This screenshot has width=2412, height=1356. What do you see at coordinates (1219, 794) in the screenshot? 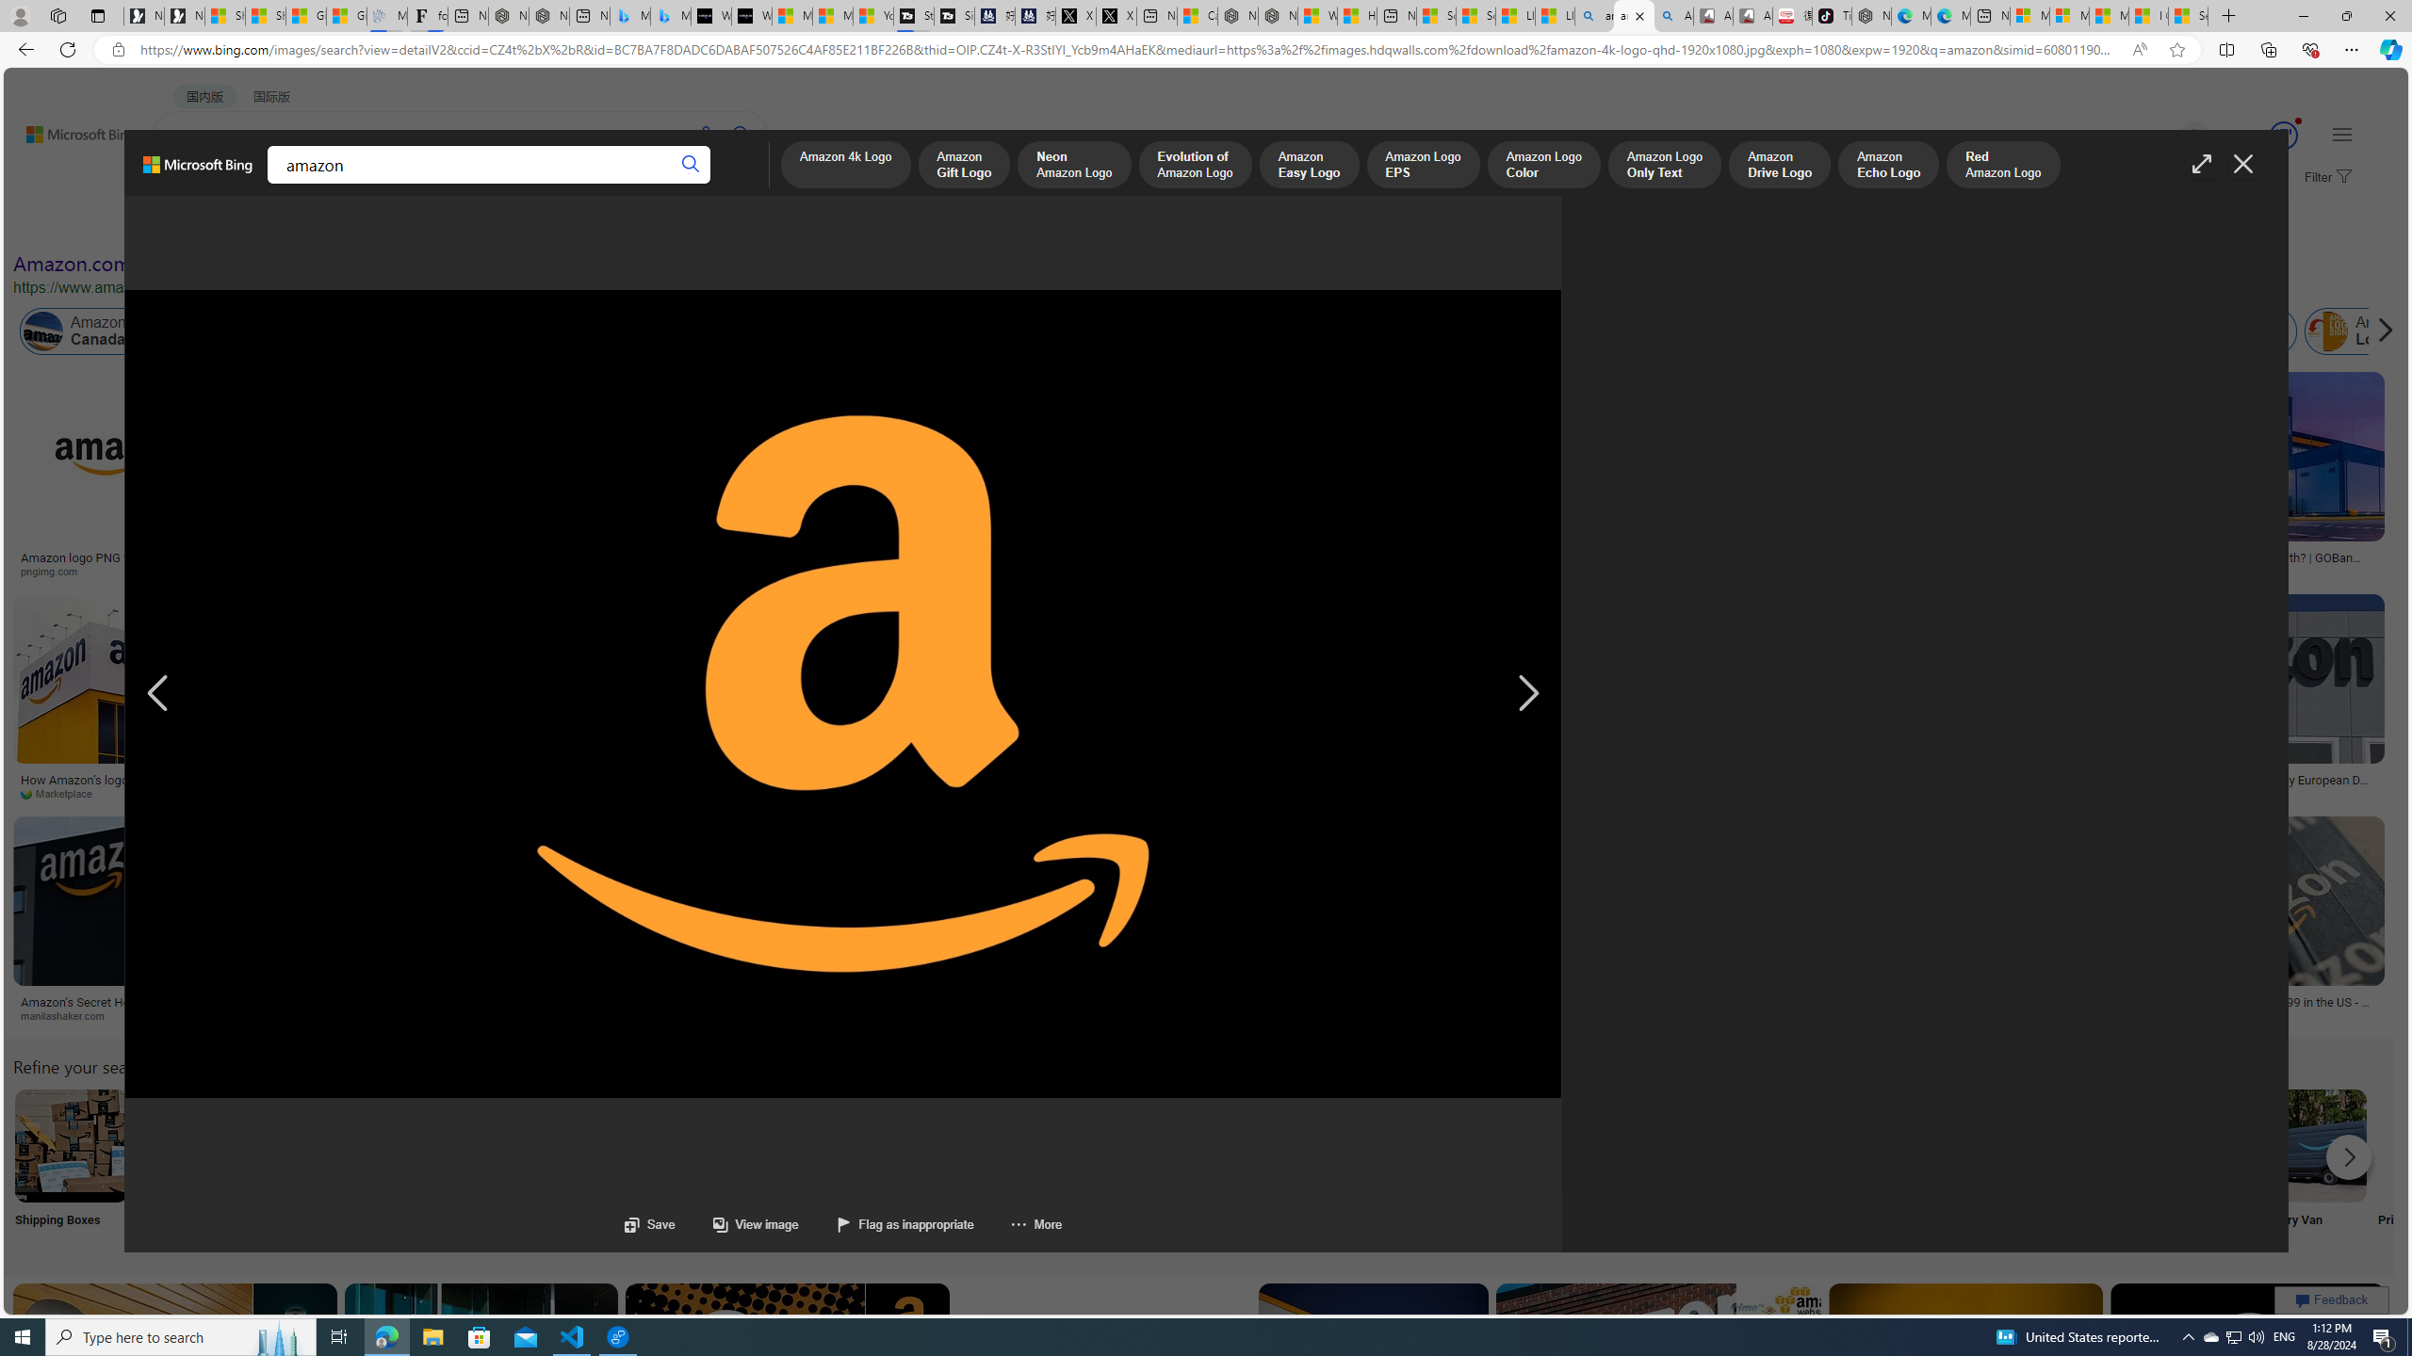
I see `mobilemarketingmagazine.com` at bounding box center [1219, 794].